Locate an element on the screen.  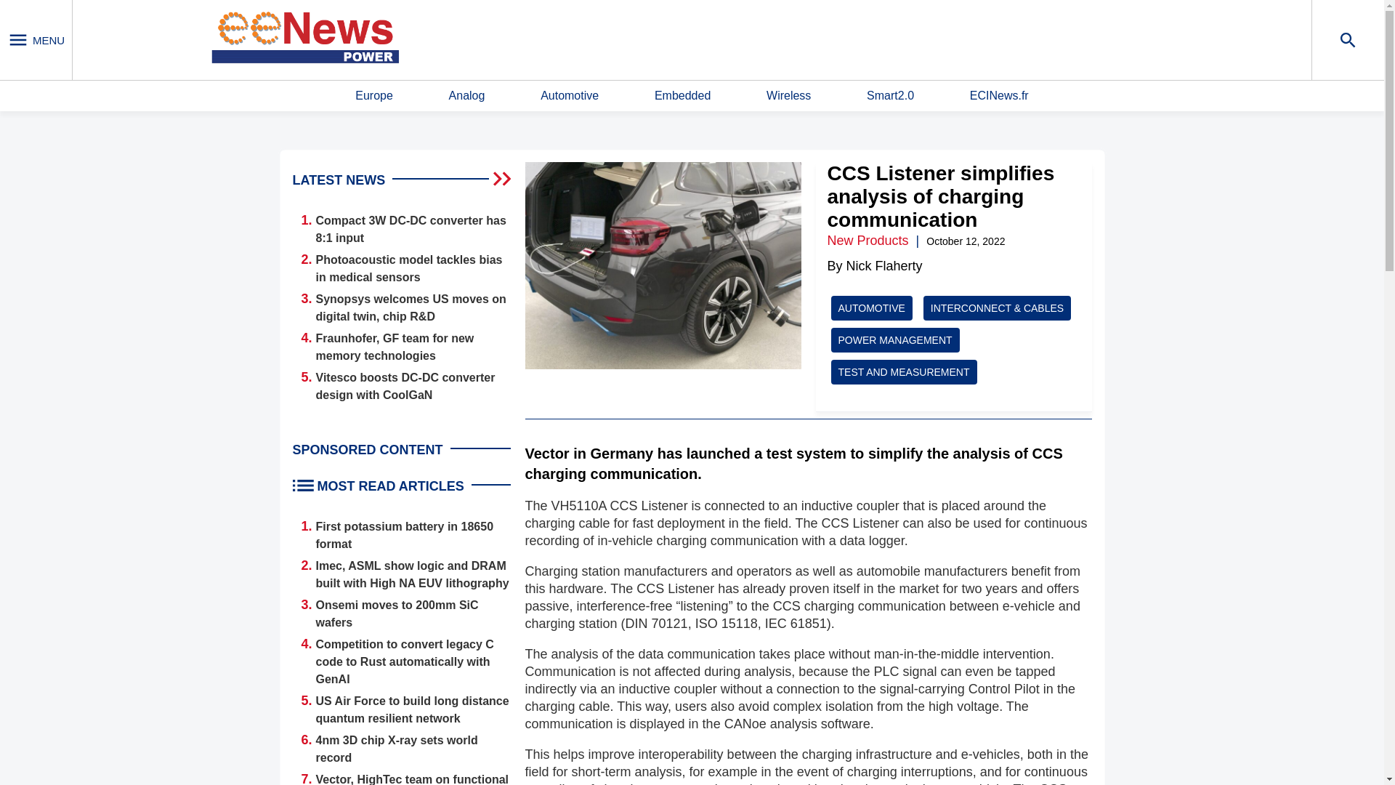
Wireless is located at coordinates (788, 96).